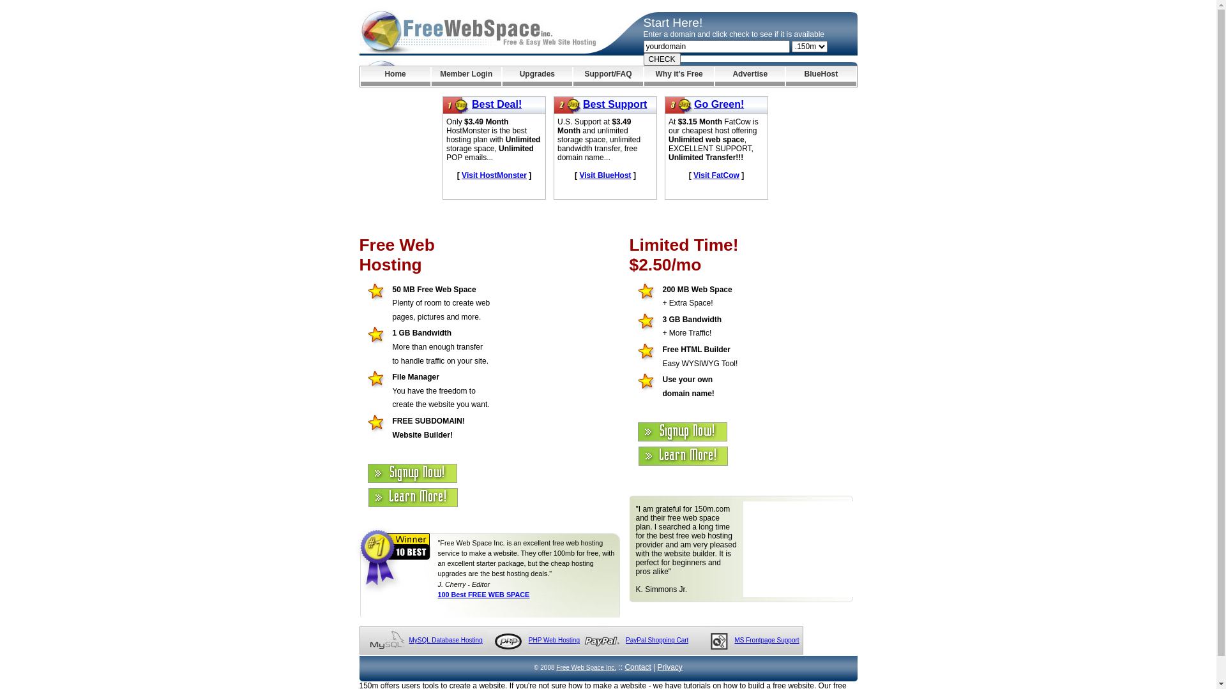  Describe the element at coordinates (446, 641) in the screenshot. I see `MySQL Database Hosting` at that location.